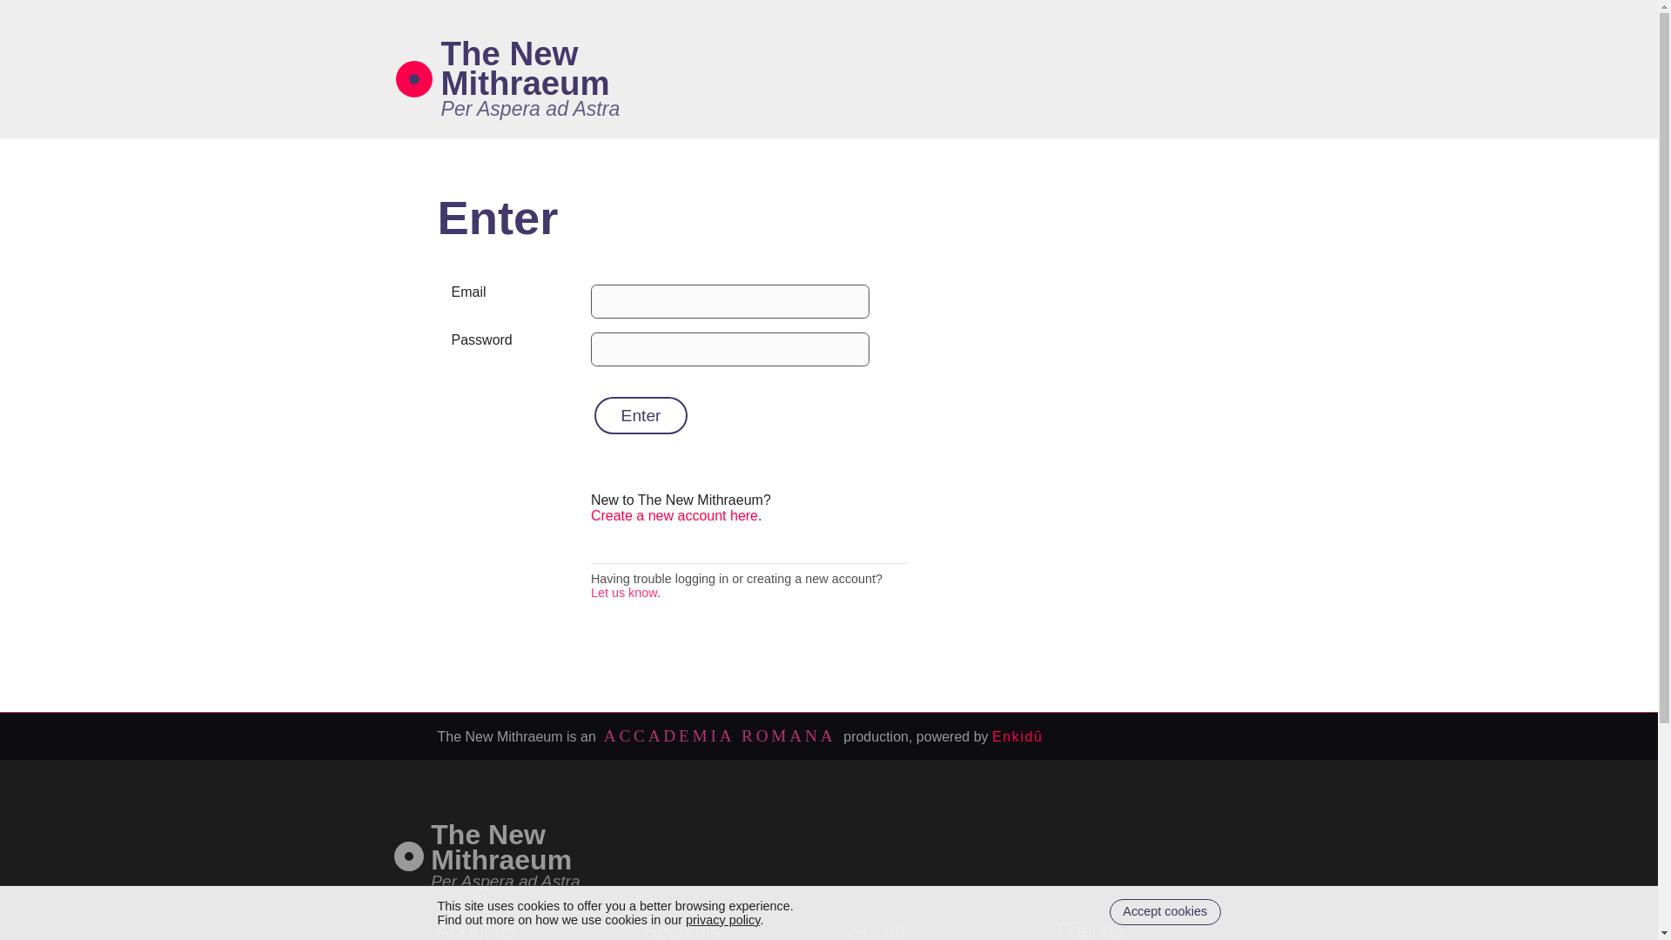 This screenshot has height=940, width=1671. I want to click on Accept cookies, so click(525, 68).